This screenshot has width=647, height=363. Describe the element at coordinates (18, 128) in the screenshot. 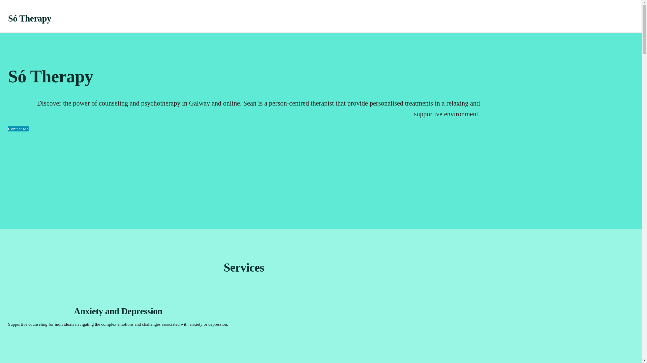

I see `Contact Me` at that location.